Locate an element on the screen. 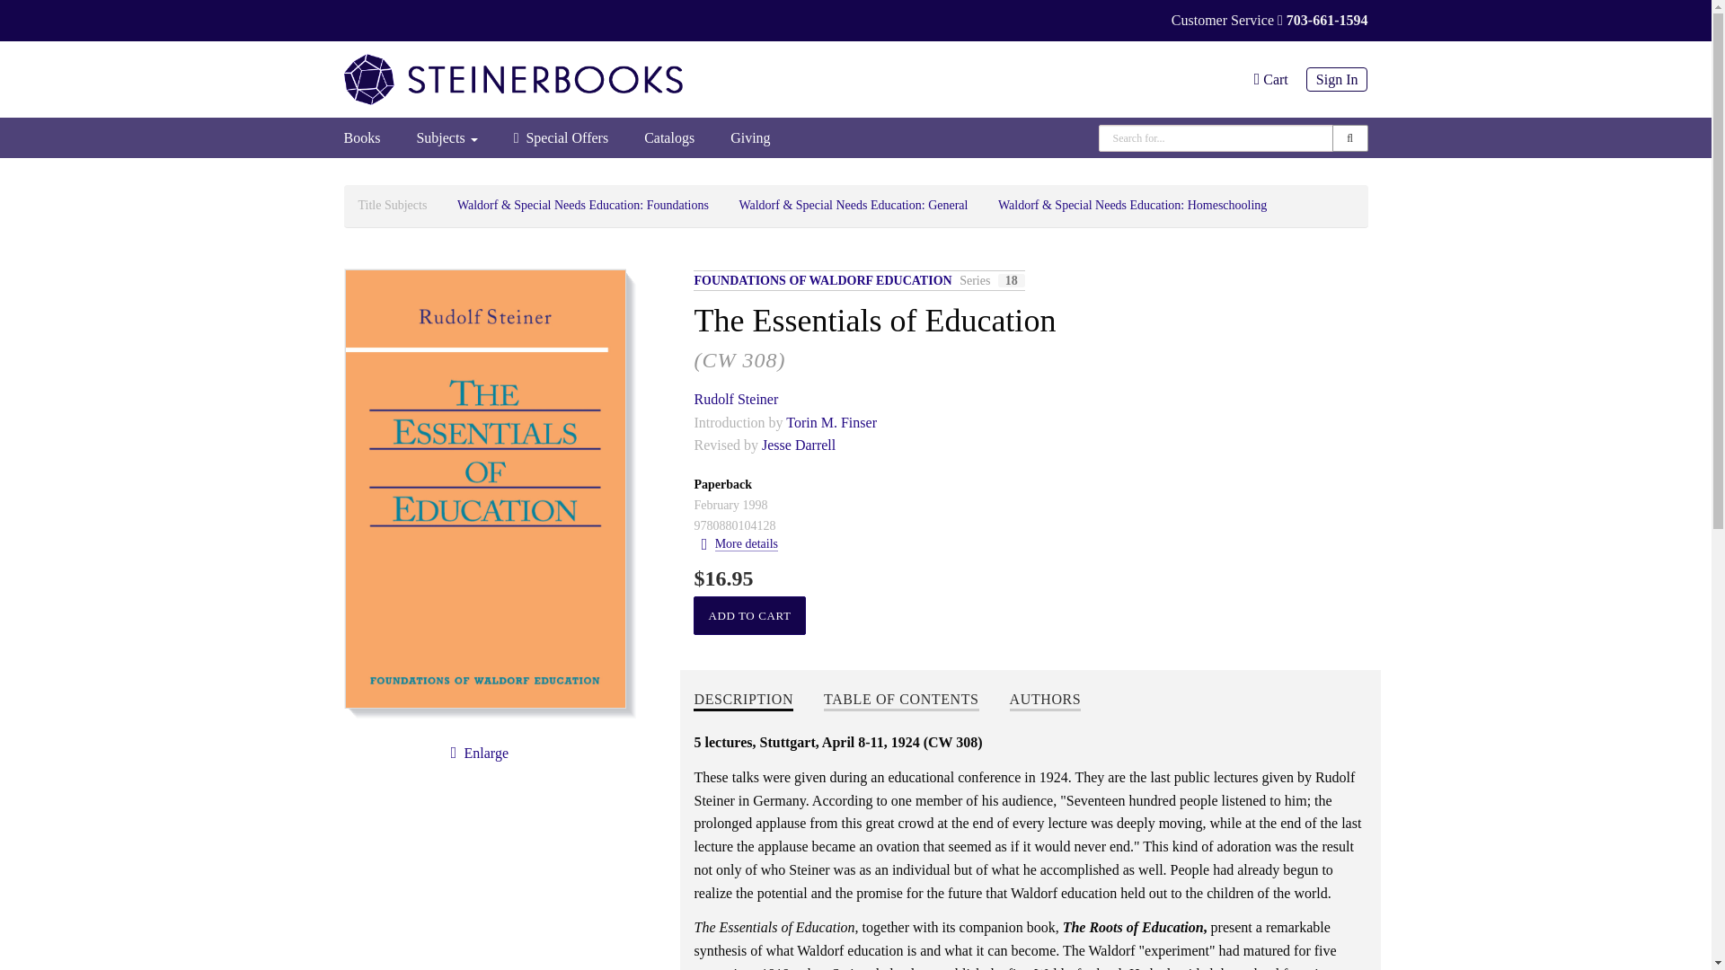 The width and height of the screenshot is (1725, 970). Giving is located at coordinates (749, 137).